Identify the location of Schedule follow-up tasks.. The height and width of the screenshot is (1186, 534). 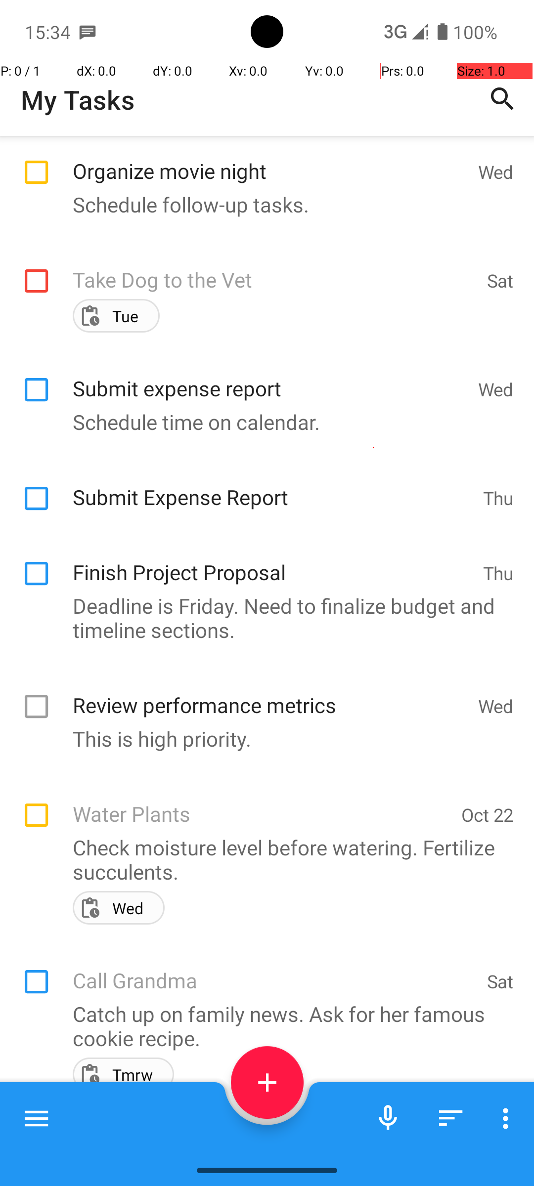
(262, 205).